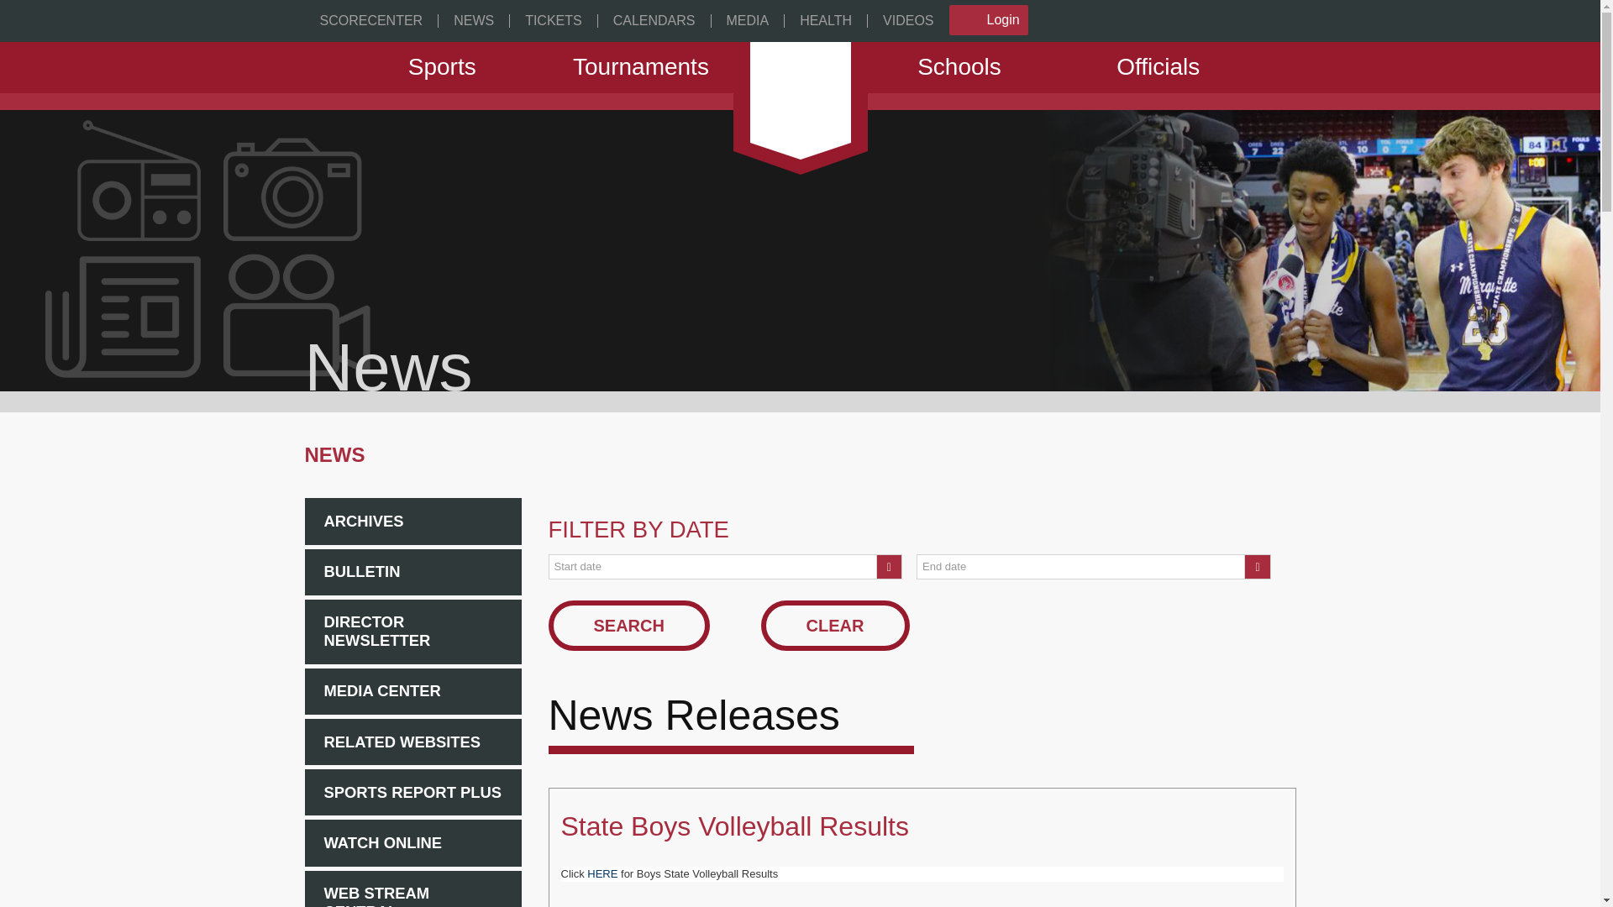 Image resolution: width=1613 pixels, height=907 pixels. What do you see at coordinates (1080, 566) in the screenshot?
I see `Filter by Date` at bounding box center [1080, 566].